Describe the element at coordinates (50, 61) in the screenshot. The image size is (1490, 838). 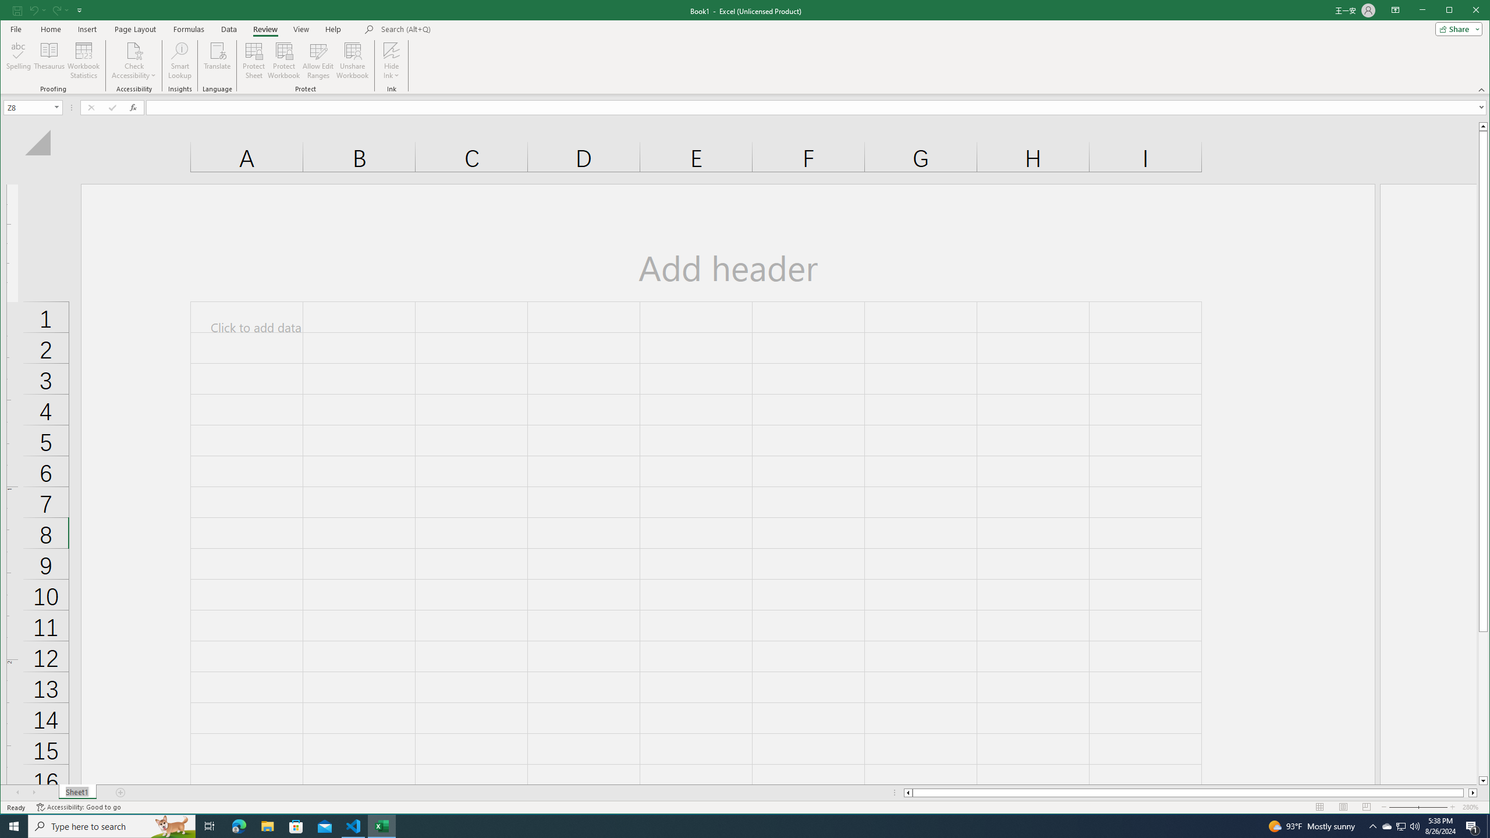
I see `Allow Edit Ranges` at that location.